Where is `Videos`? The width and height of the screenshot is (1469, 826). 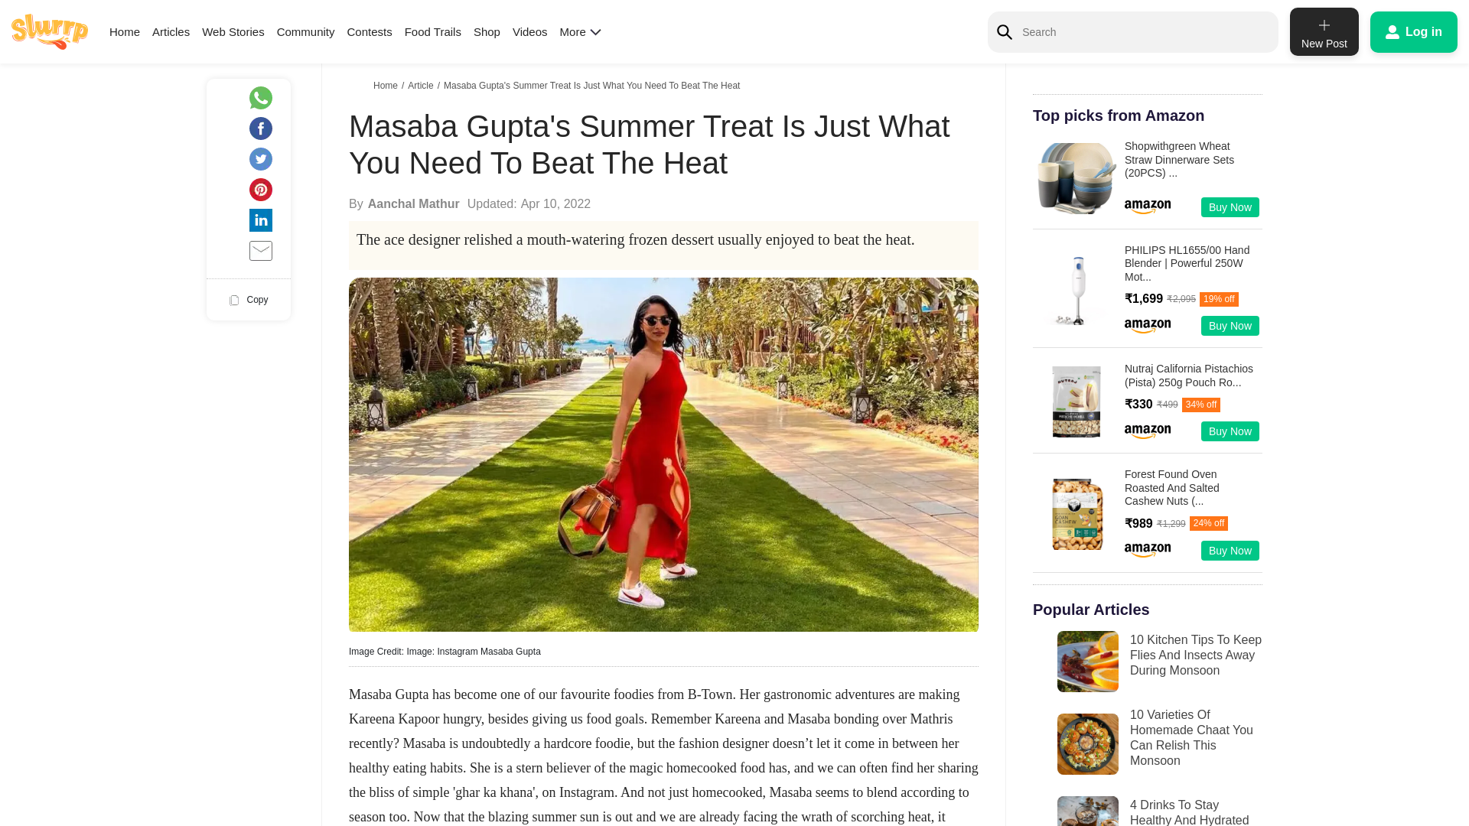 Videos is located at coordinates (530, 31).